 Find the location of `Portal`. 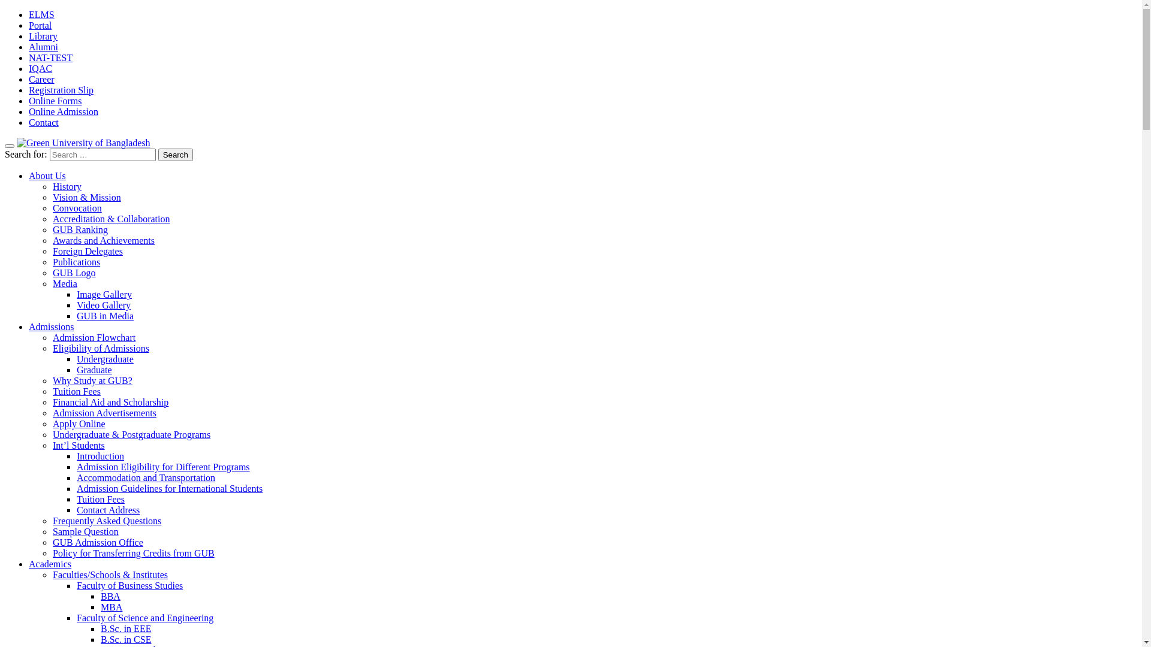

Portal is located at coordinates (40, 25).